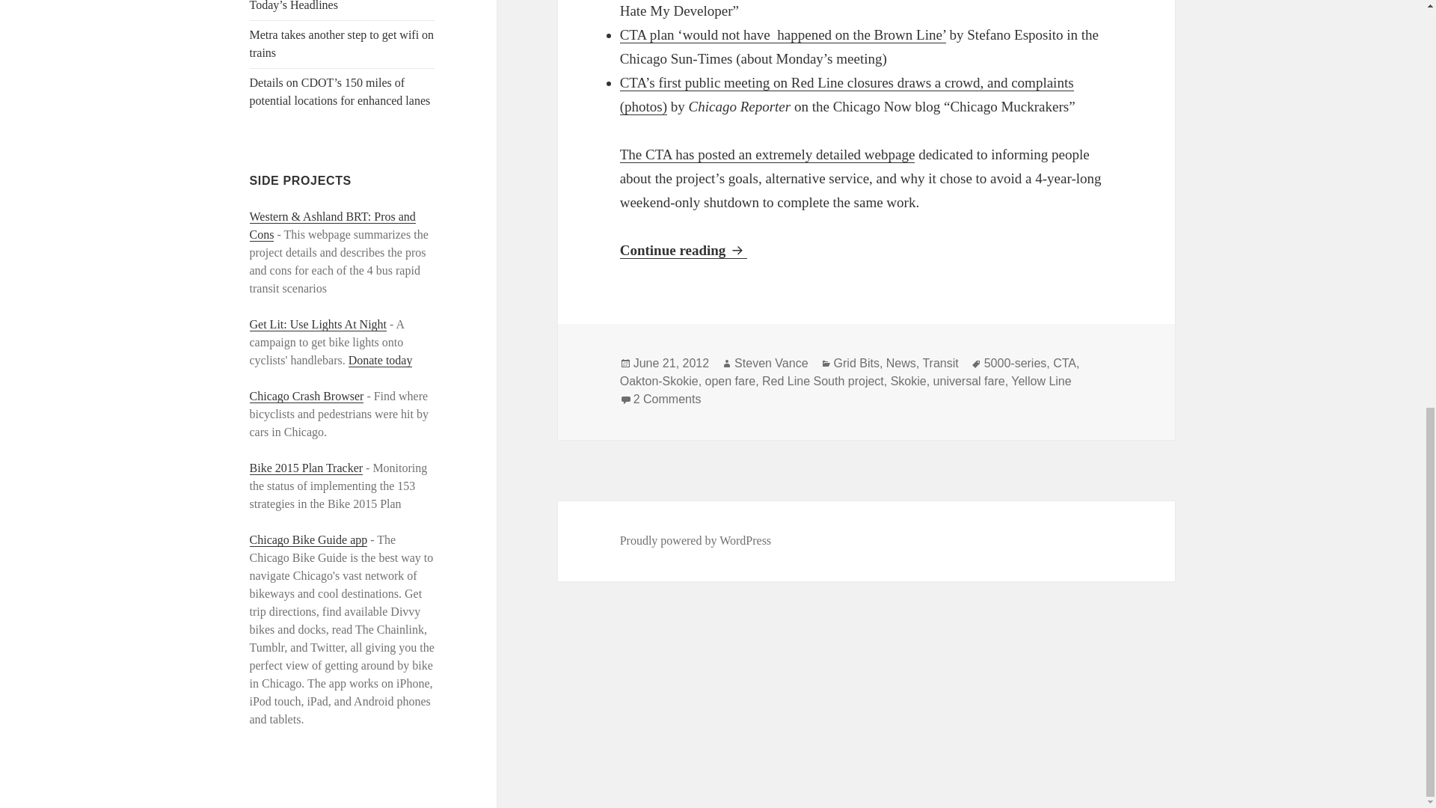  Describe the element at coordinates (908, 382) in the screenshot. I see `Skokie` at that location.